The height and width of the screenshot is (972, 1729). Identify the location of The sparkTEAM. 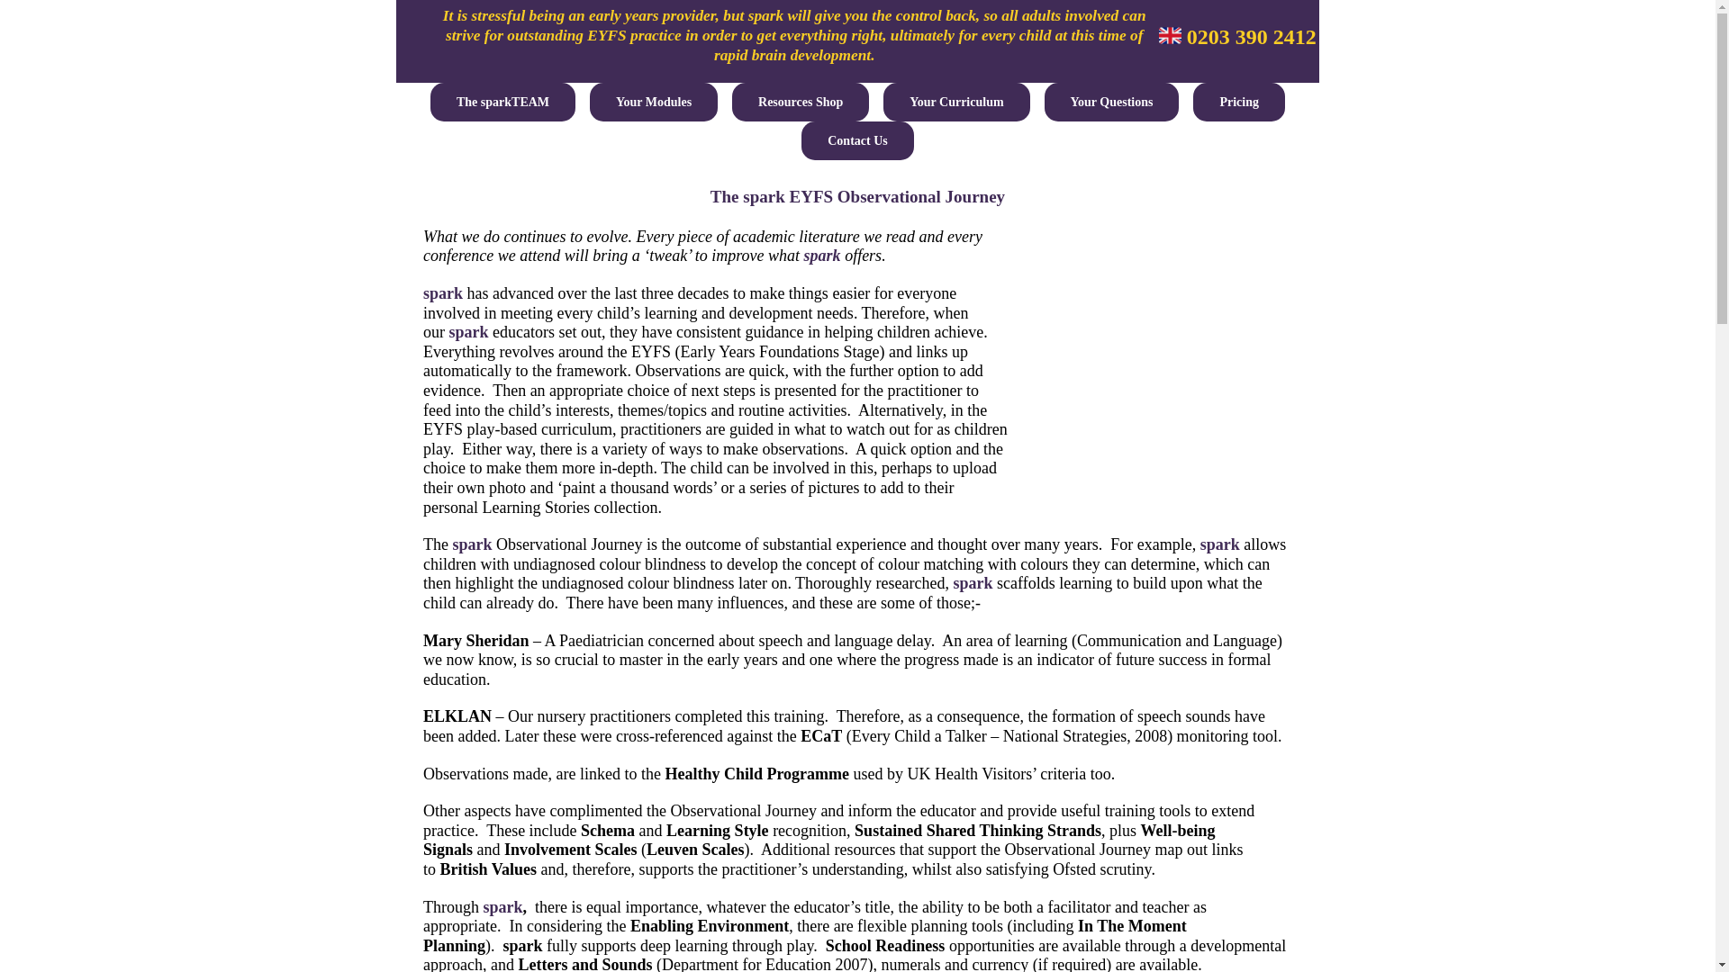
(502, 102).